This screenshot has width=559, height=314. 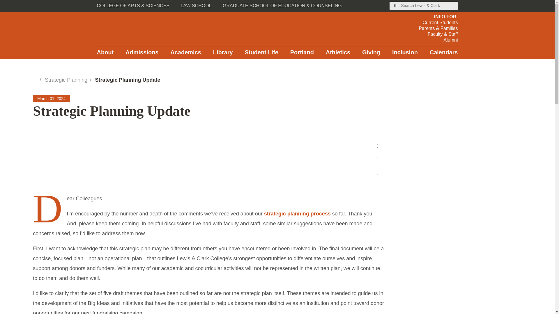 I want to click on Library, so click(x=223, y=53).